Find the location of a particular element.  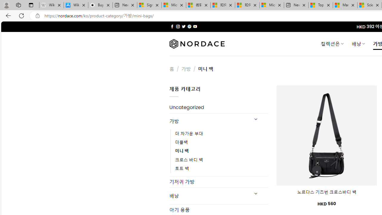

Microsoft Services Agreement is located at coordinates (174, 5).